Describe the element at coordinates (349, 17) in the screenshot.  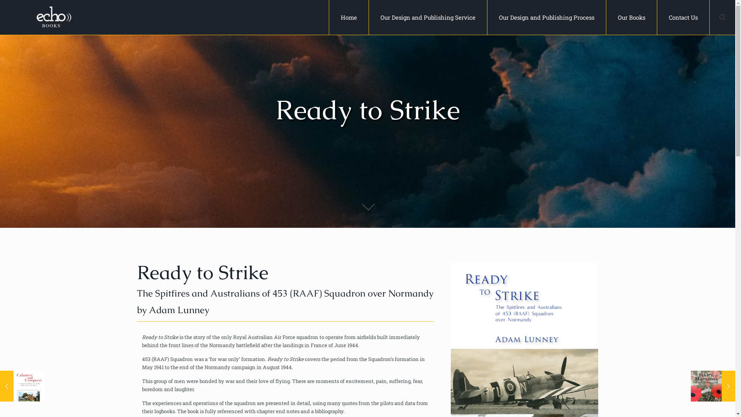
I see `Home` at that location.